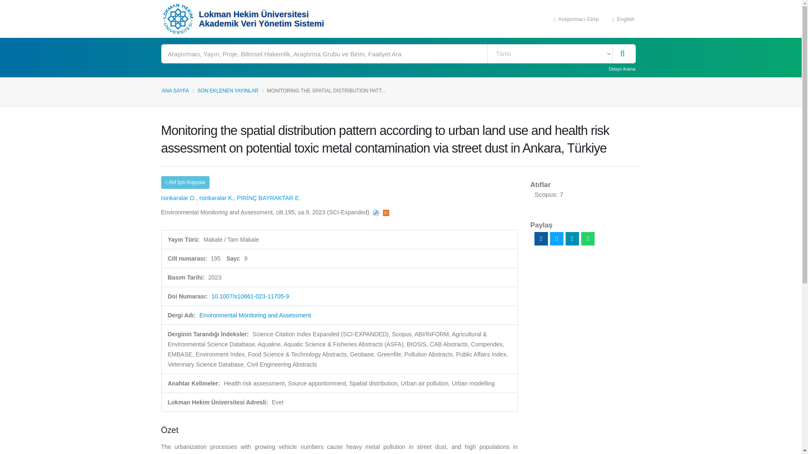  I want to click on Environmental Monitoring and Assessment, so click(255, 315).